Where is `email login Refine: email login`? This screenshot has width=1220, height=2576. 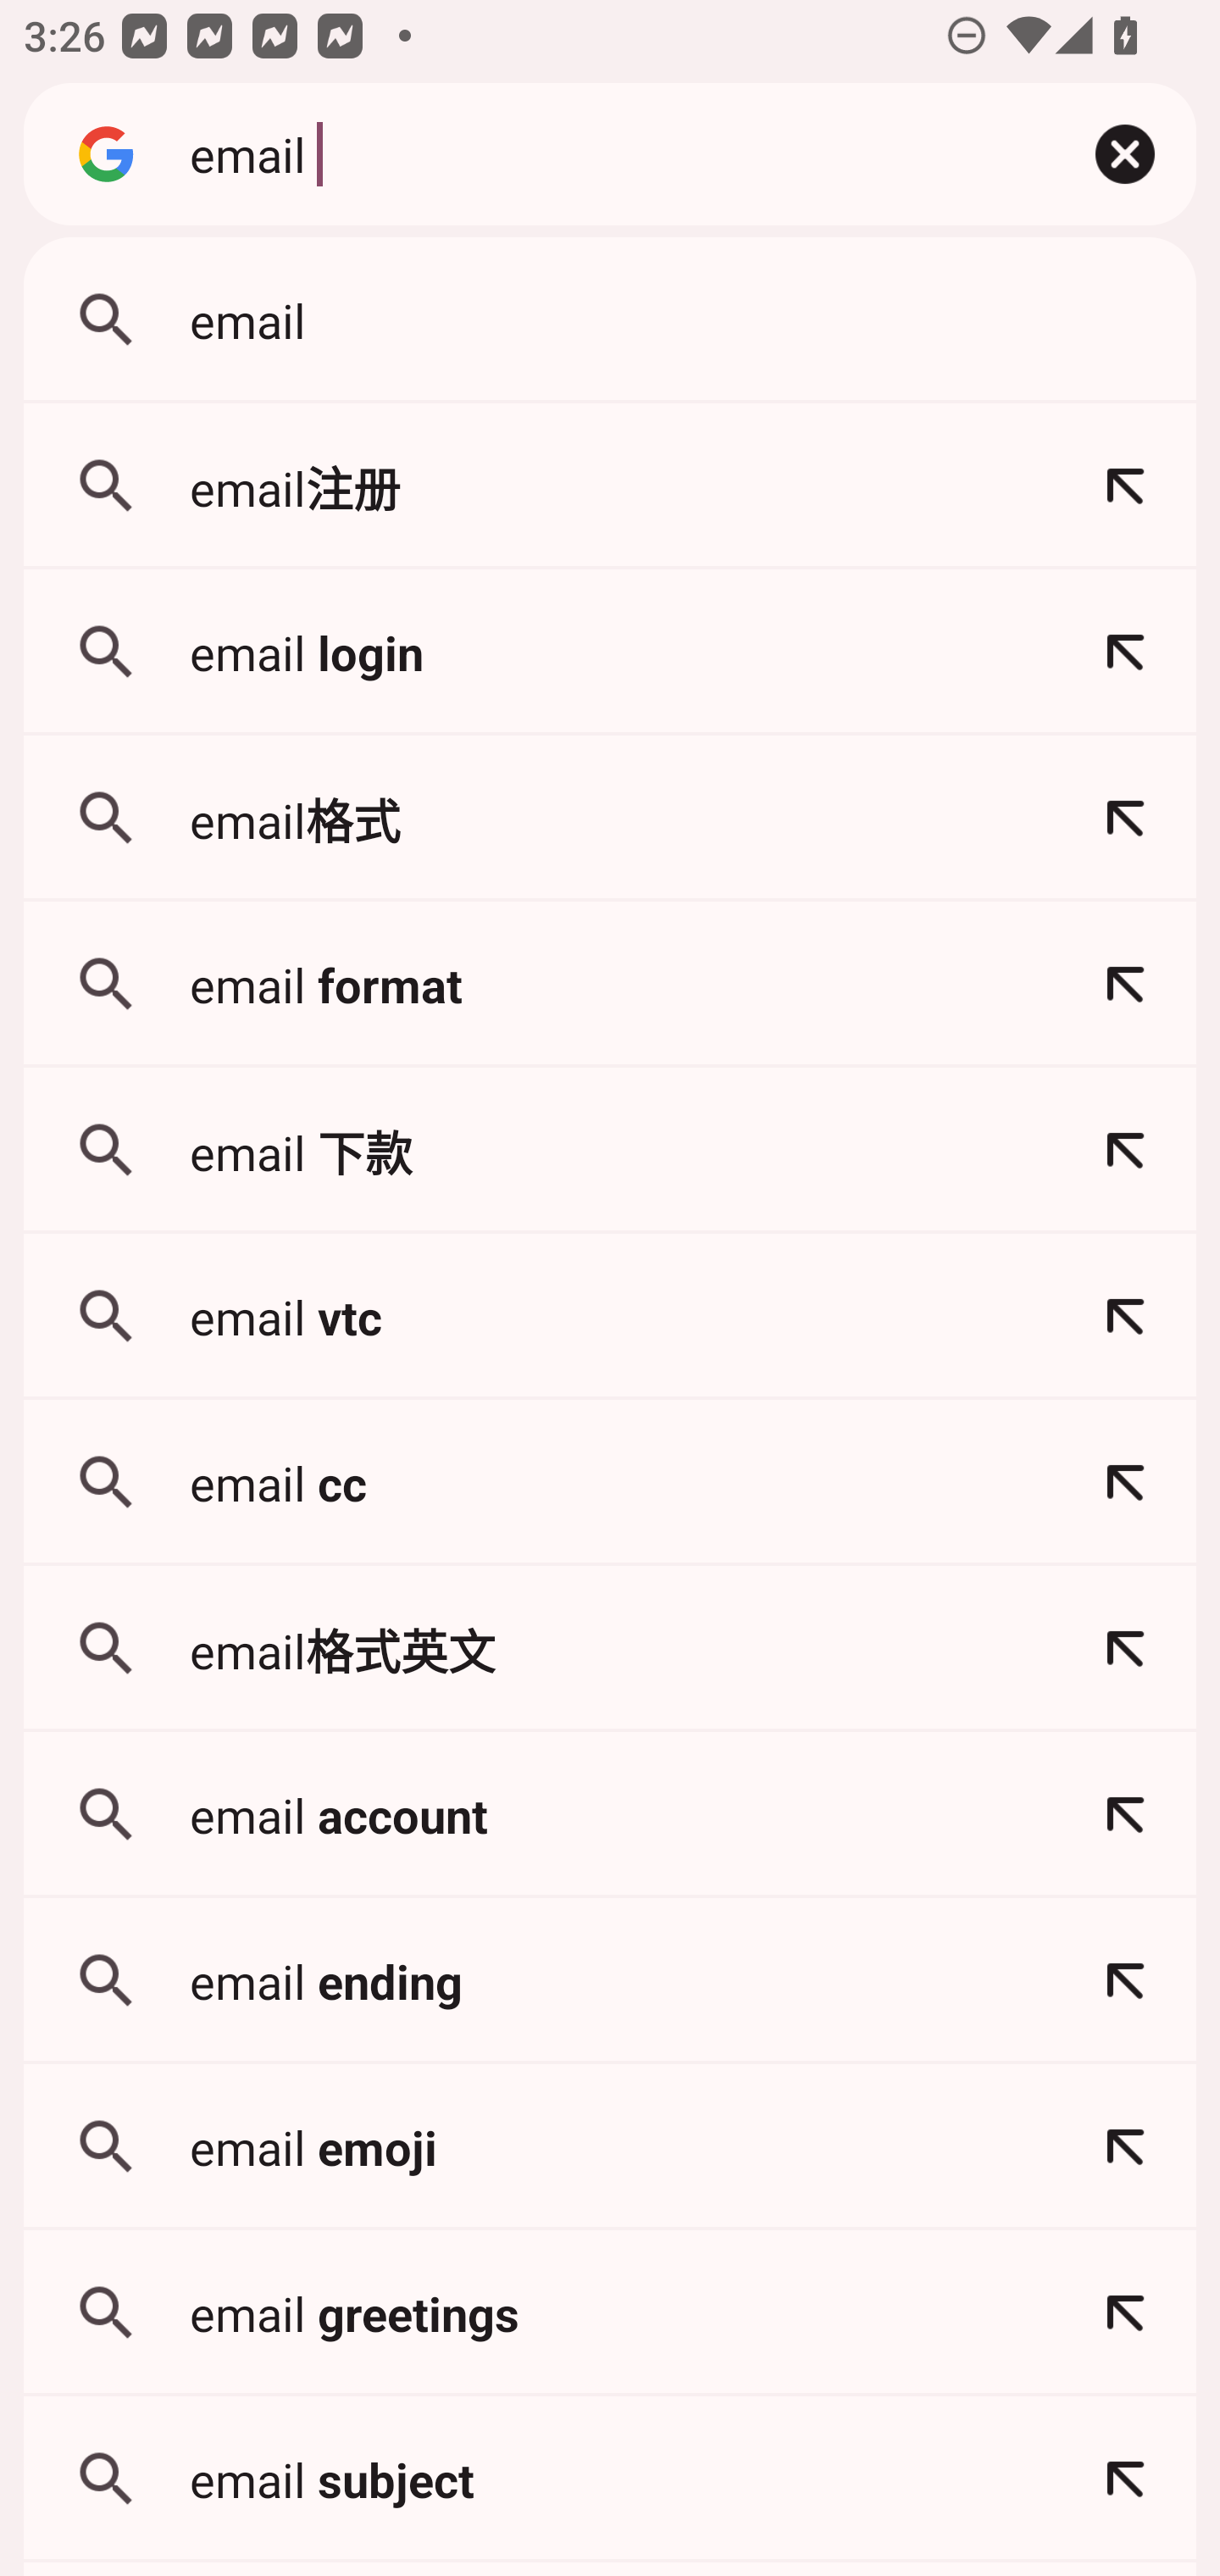 email login Refine: email login is located at coordinates (610, 652).